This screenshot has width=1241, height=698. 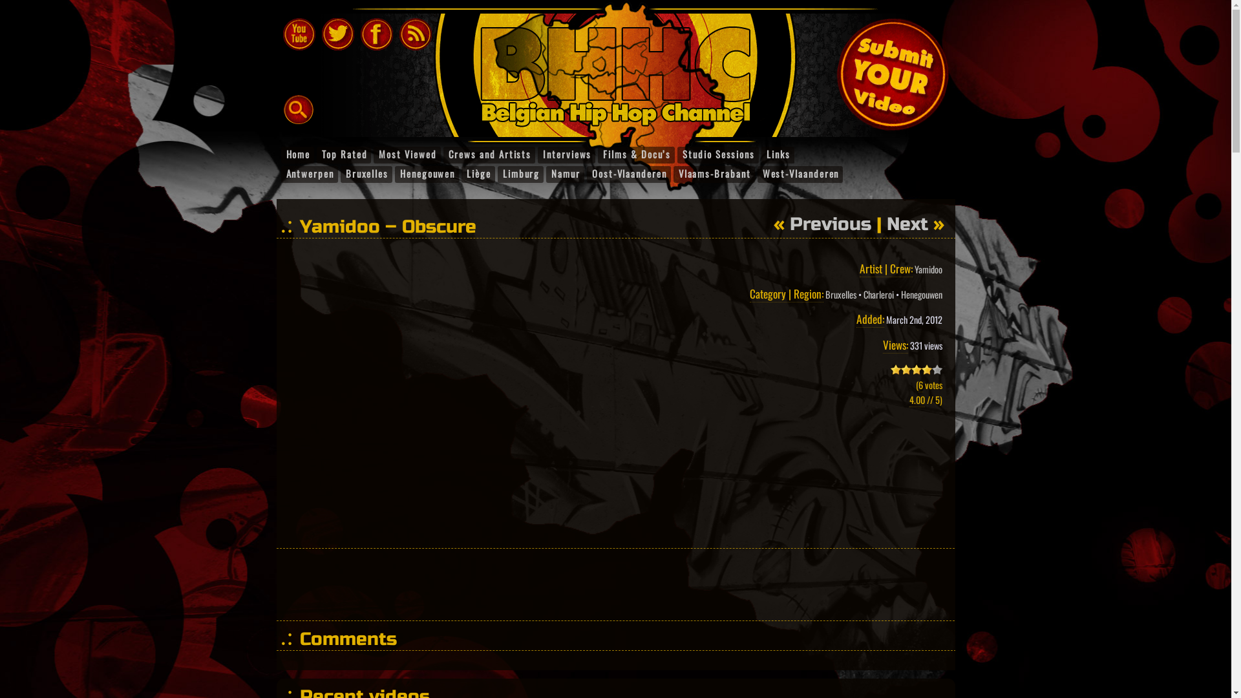 What do you see at coordinates (297, 155) in the screenshot?
I see `Home` at bounding box center [297, 155].